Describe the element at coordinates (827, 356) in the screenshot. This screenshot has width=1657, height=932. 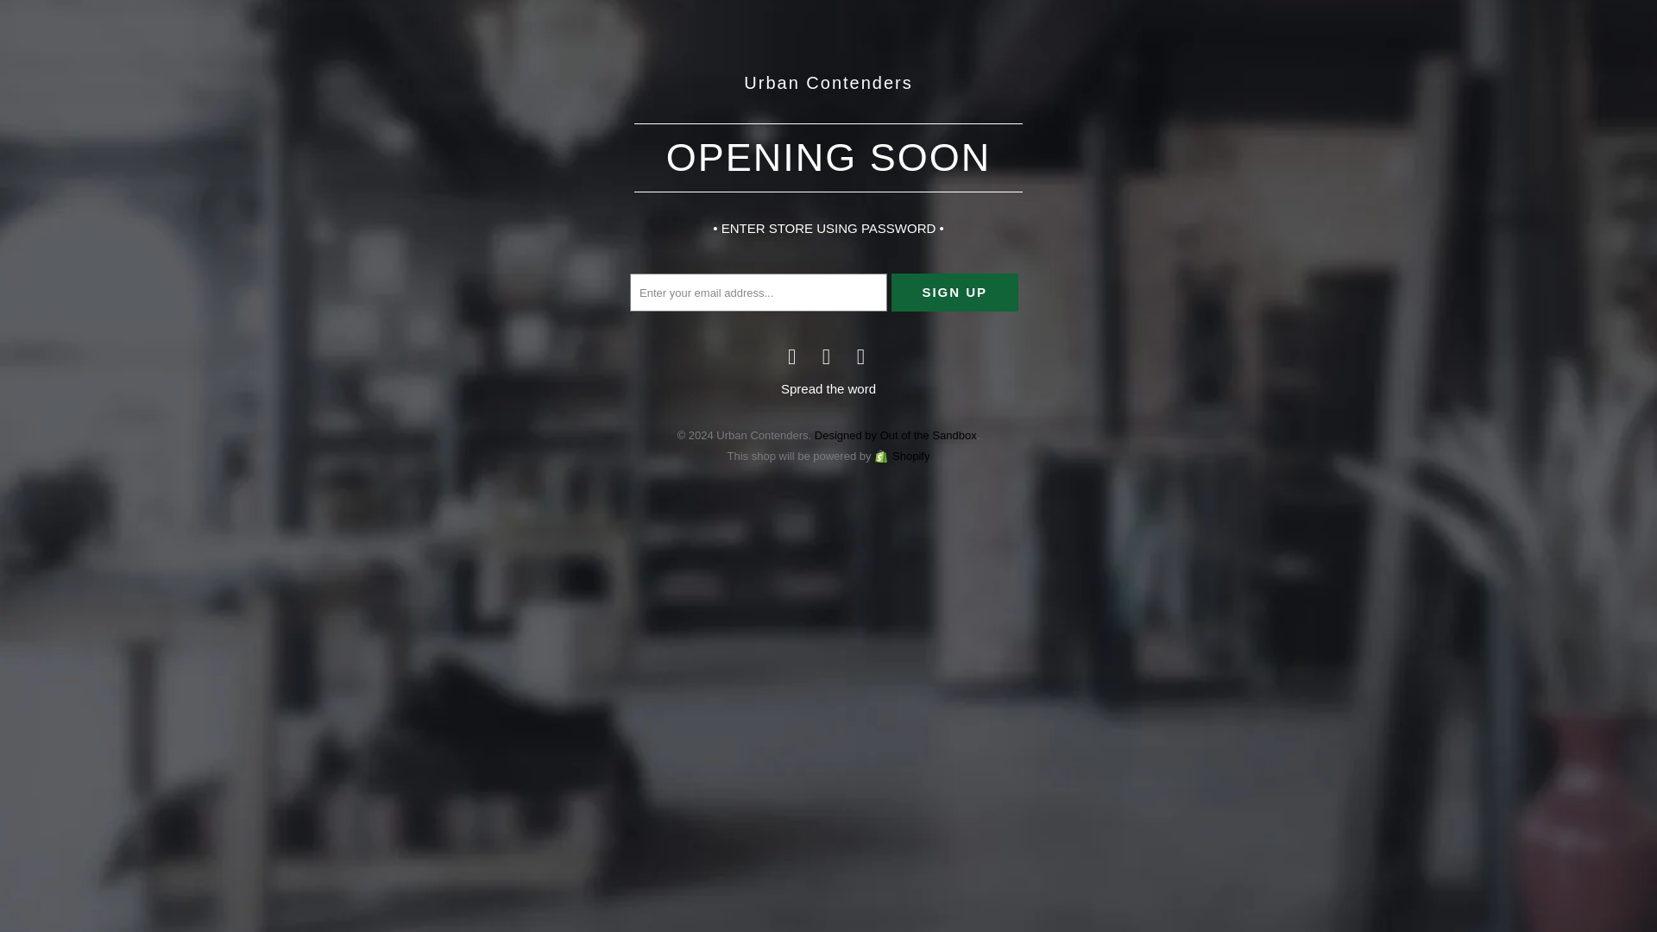
I see `Urban Contenders on Pinterest` at that location.